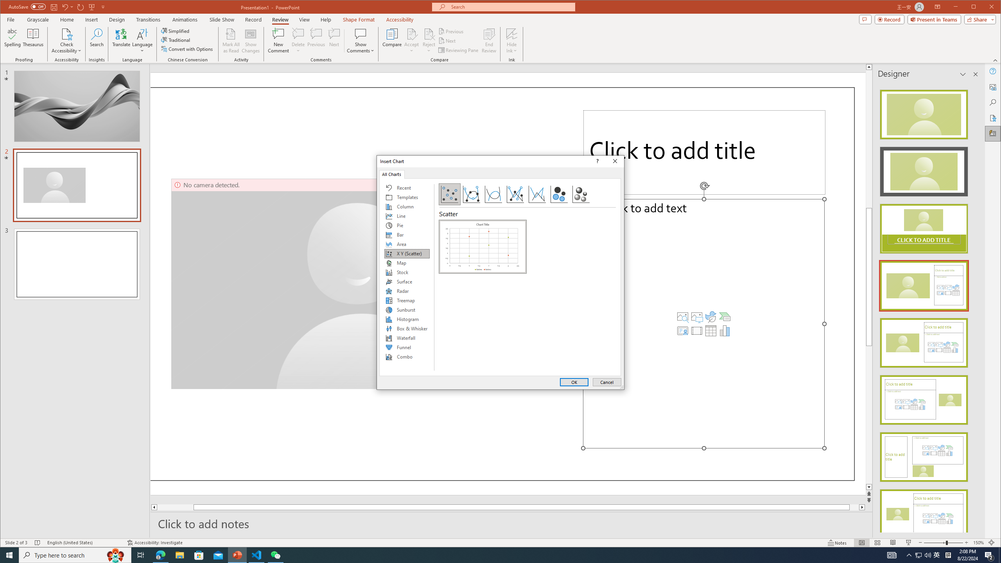 This screenshot has width=1001, height=563. Describe the element at coordinates (975, 308) in the screenshot. I see `Class: NetUIScrollBar` at that location.